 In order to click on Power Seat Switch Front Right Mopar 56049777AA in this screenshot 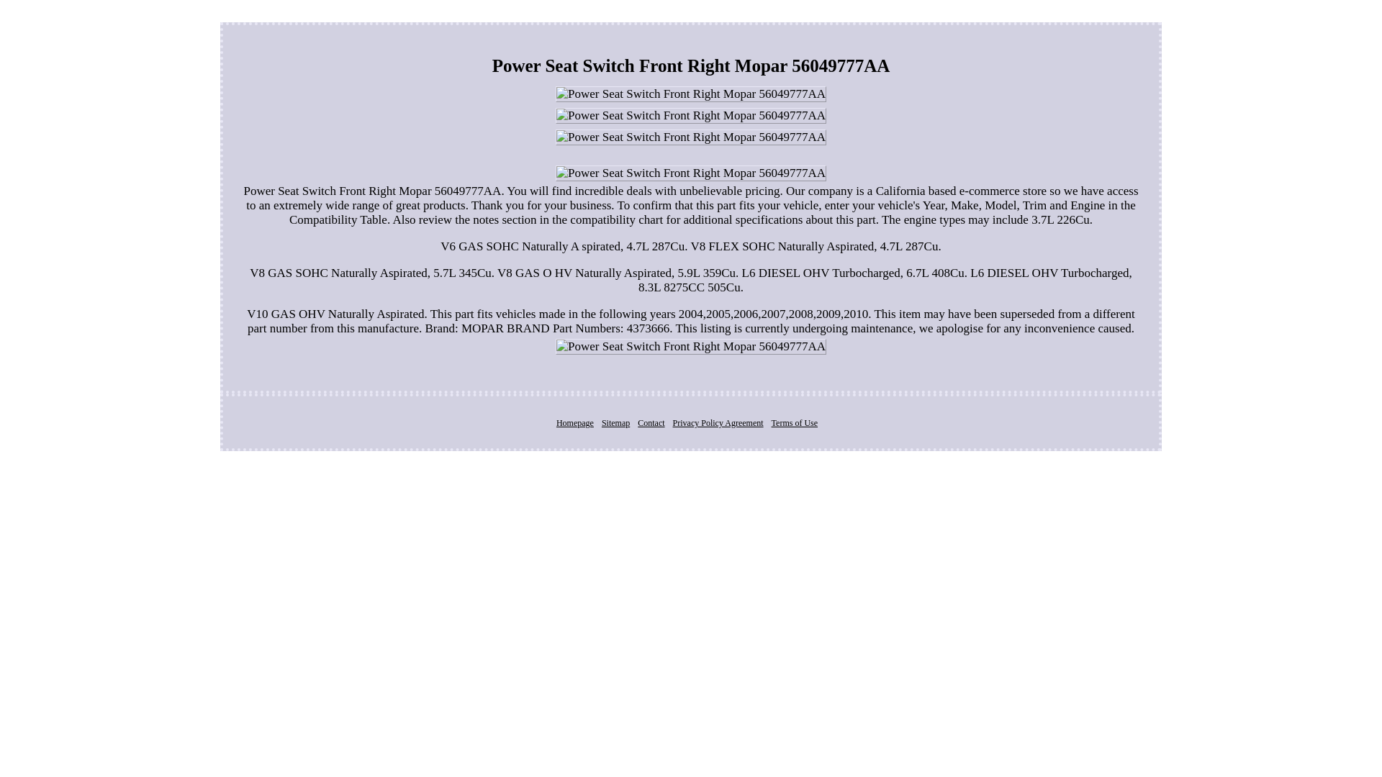, I will do `click(691, 173)`.